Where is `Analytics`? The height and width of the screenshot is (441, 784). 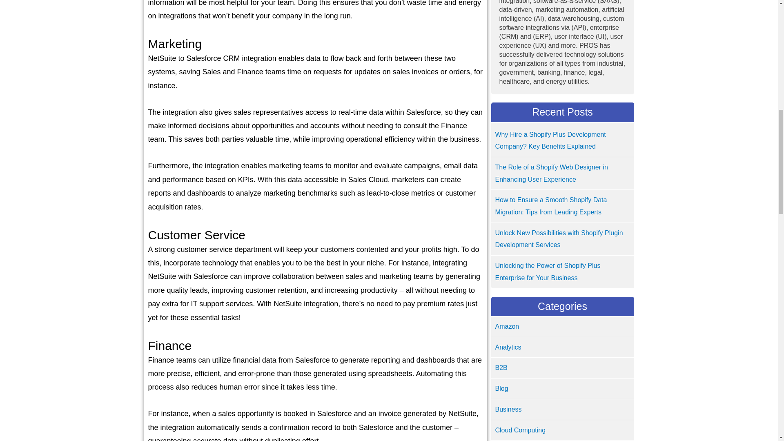 Analytics is located at coordinates (508, 347).